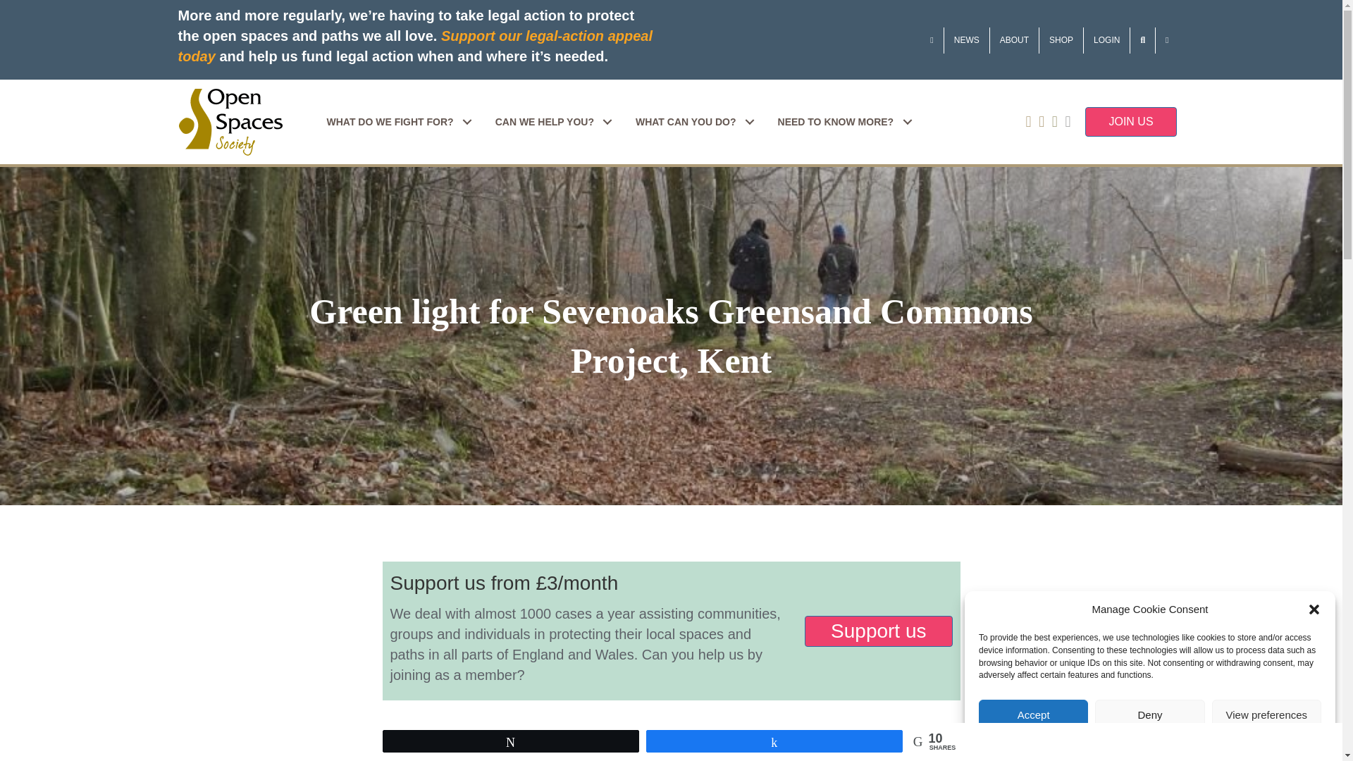  I want to click on SHOP, so click(1061, 39).